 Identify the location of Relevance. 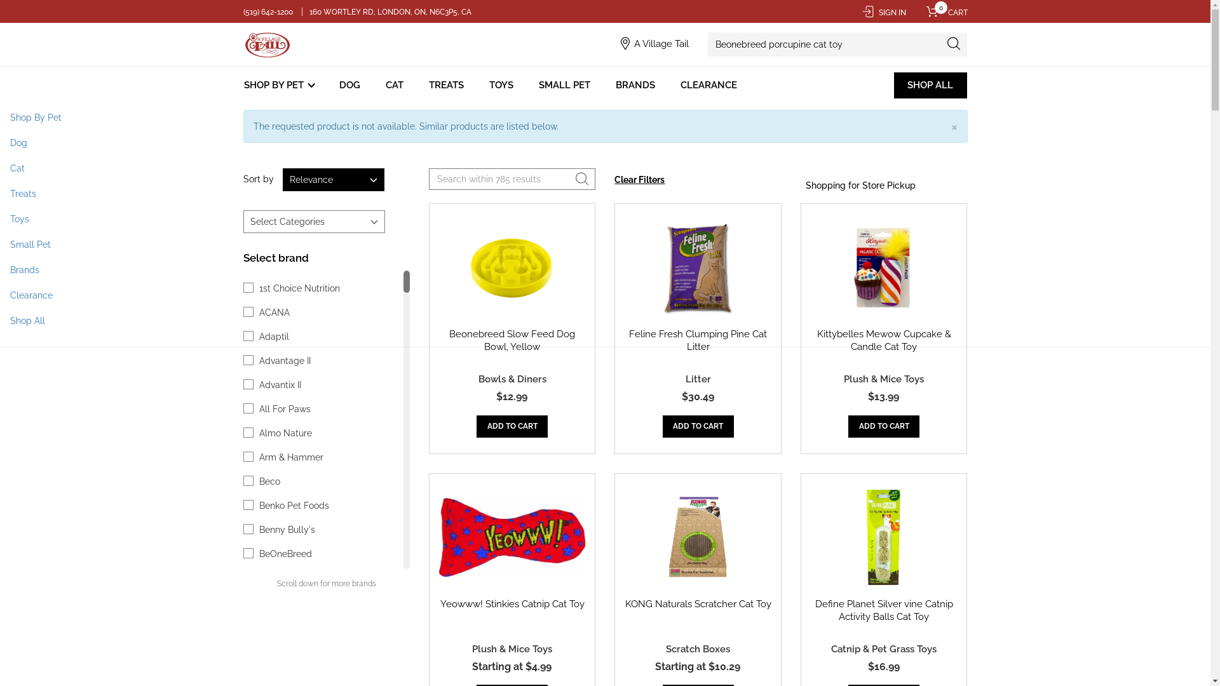
(333, 180).